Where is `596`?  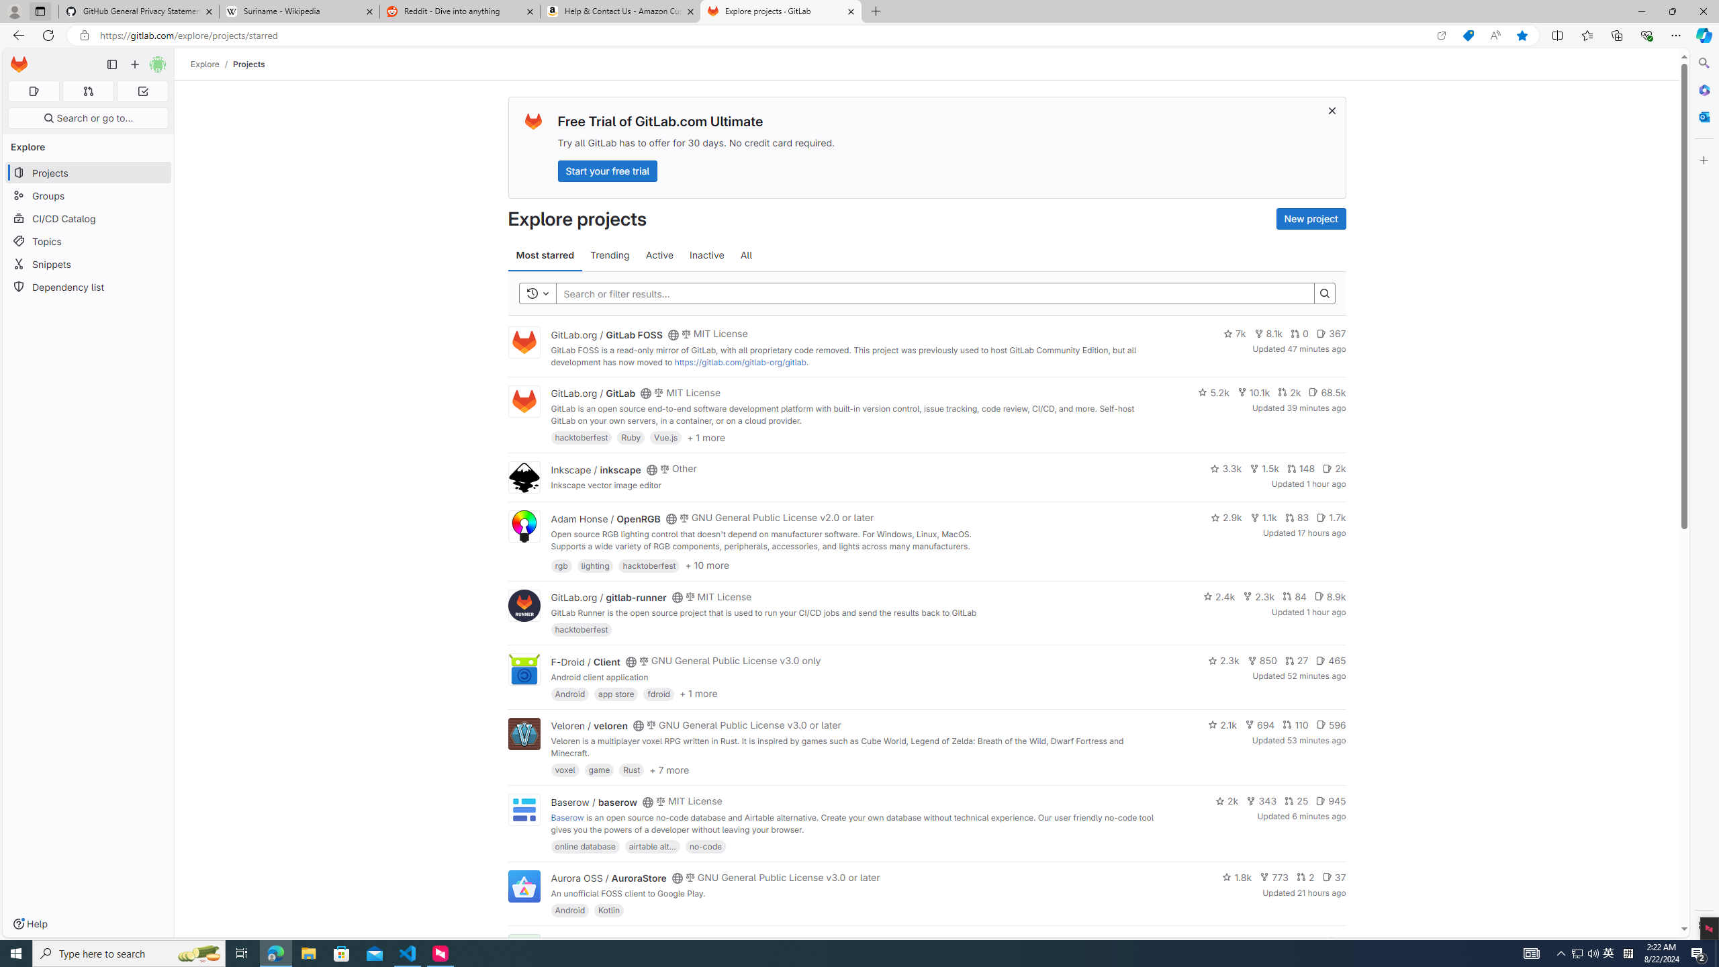 596 is located at coordinates (1331, 725).